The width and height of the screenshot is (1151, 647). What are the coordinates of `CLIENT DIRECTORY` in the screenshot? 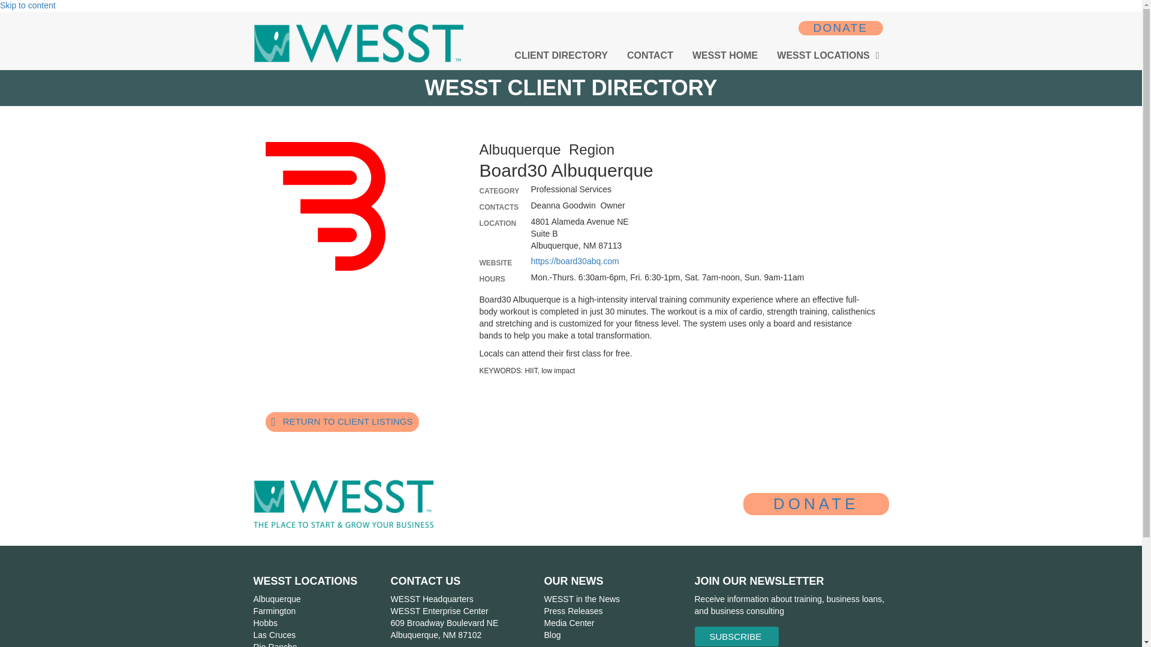 It's located at (561, 56).